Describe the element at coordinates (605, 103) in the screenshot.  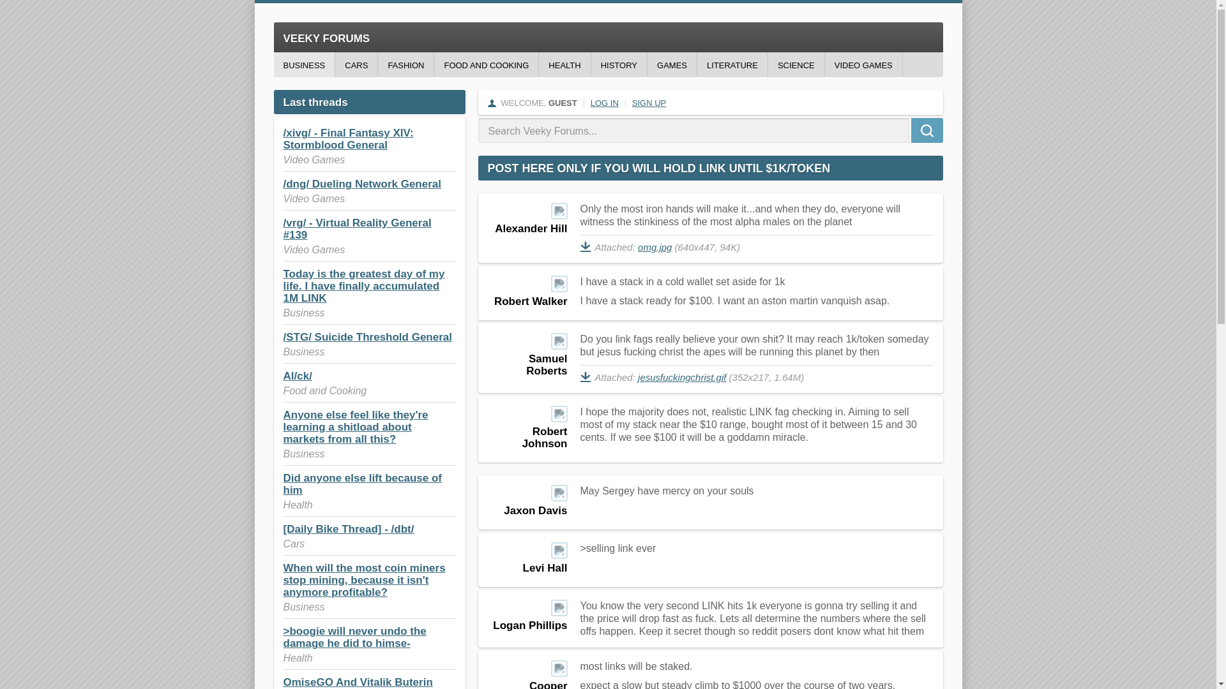
I see `LOG IN` at that location.